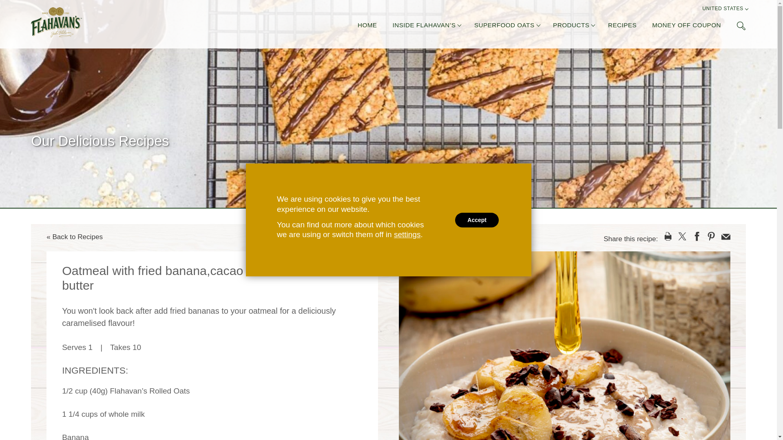 This screenshot has width=783, height=440. I want to click on Twitter, so click(682, 236).